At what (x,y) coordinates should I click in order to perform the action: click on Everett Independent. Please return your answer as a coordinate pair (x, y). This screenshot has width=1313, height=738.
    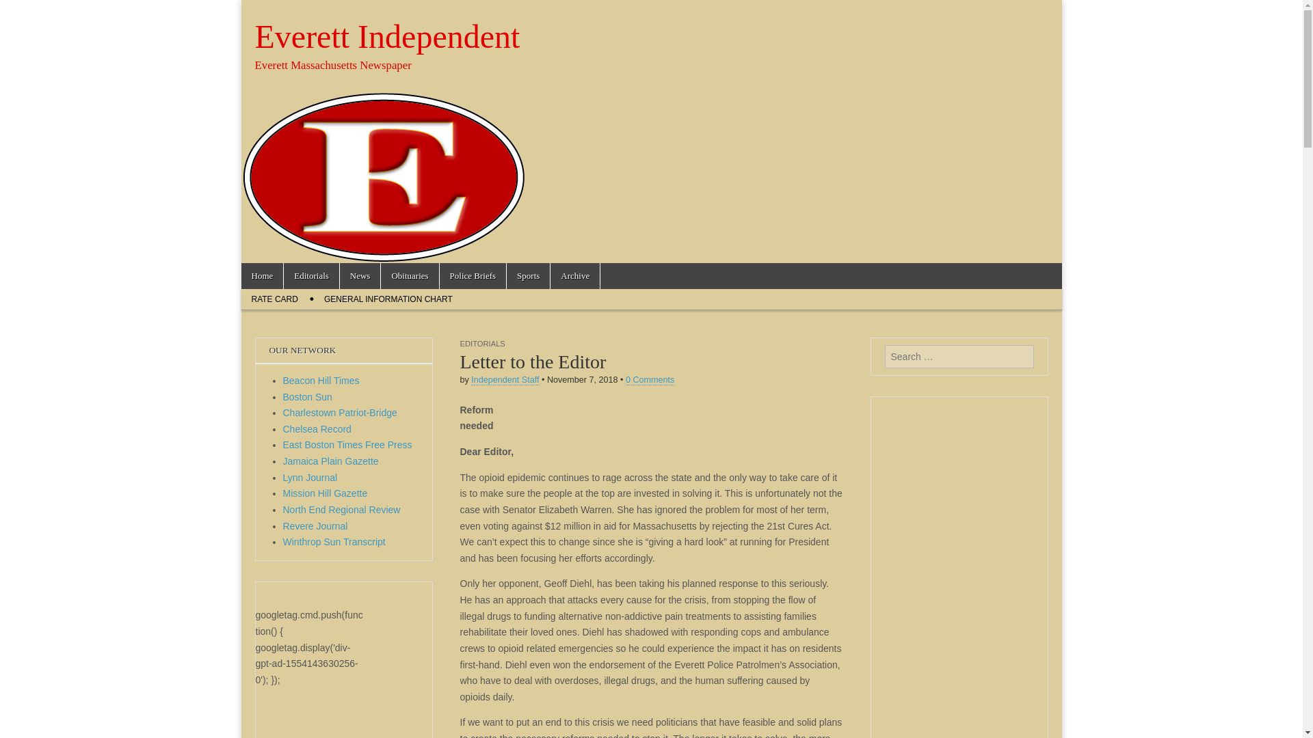
    Looking at the image, I should click on (387, 36).